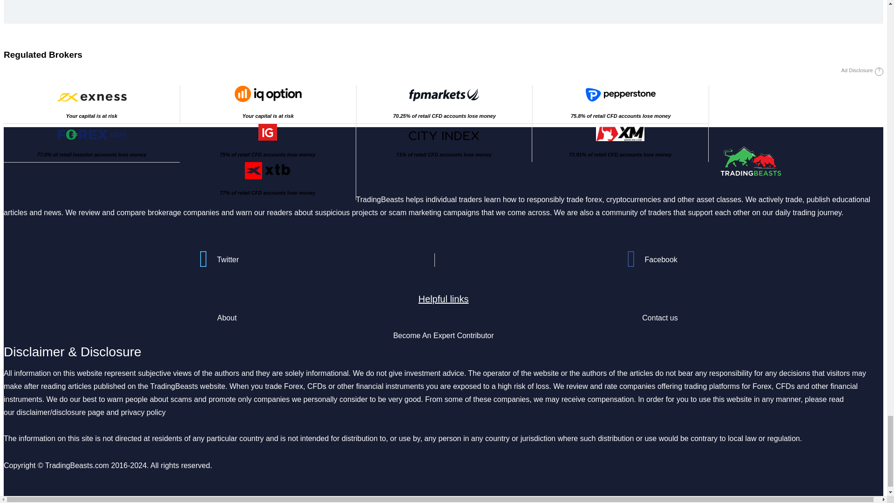  I want to click on tradingbeasts.com, so click(751, 161).